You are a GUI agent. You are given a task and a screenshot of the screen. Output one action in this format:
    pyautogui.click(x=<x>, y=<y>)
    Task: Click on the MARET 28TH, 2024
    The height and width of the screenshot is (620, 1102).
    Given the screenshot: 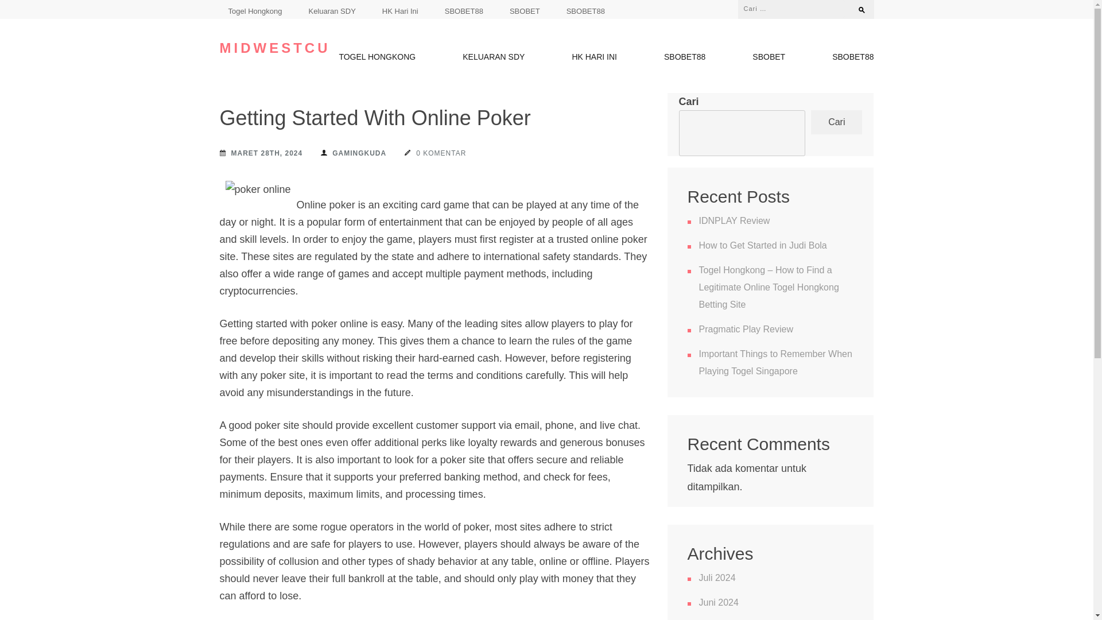 What is the action you would take?
    pyautogui.click(x=261, y=153)
    